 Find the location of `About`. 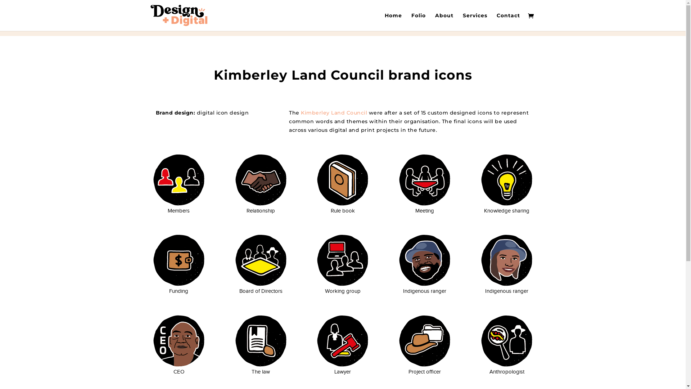

About is located at coordinates (444, 22).